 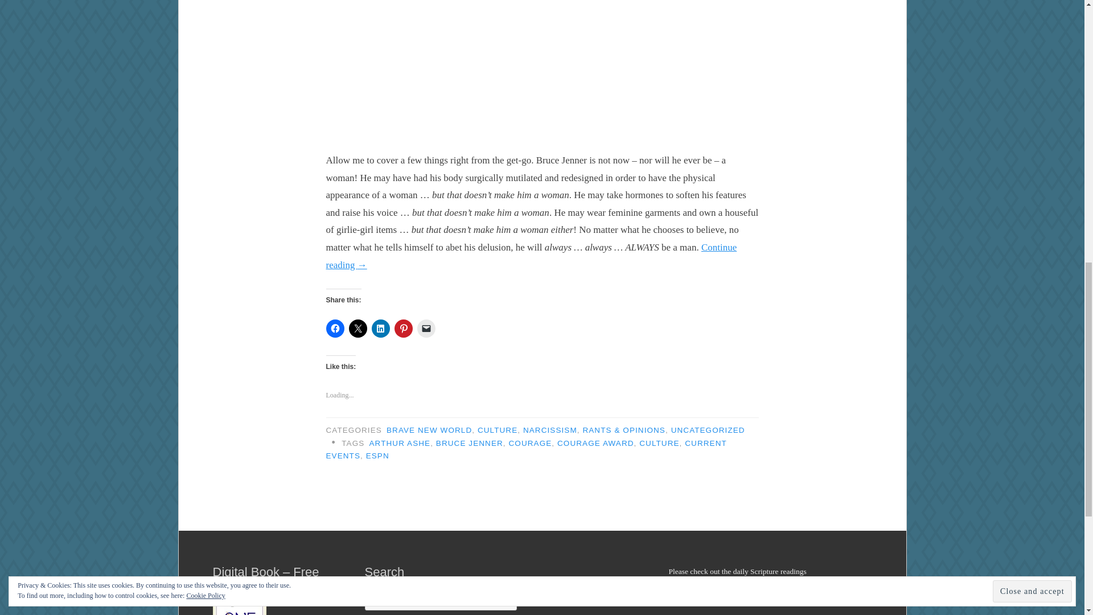 I want to click on Click to email a link to a friend, so click(x=426, y=328).